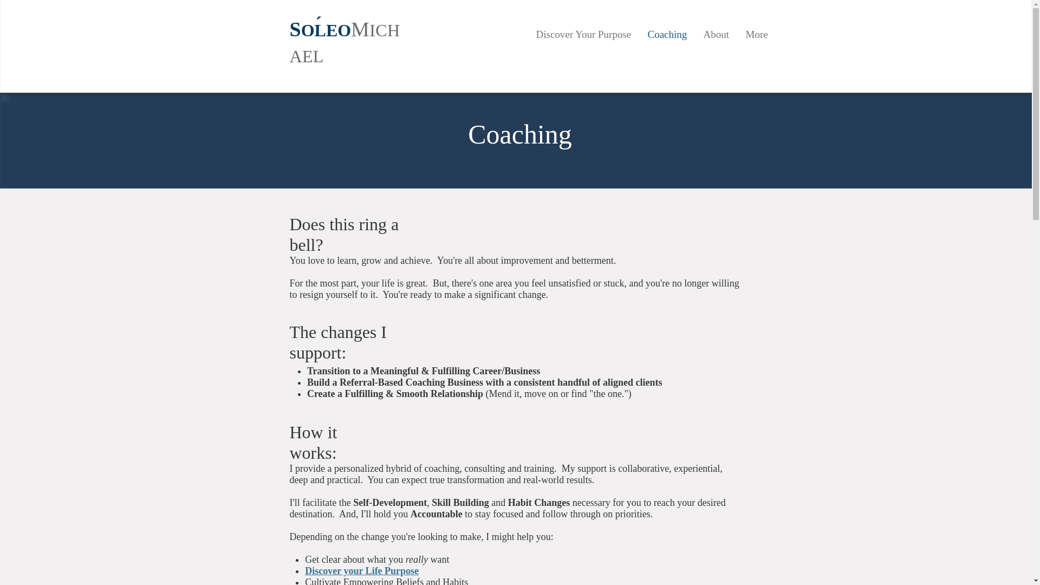  Describe the element at coordinates (344, 41) in the screenshot. I see `SOLEOMICHAEL` at that location.